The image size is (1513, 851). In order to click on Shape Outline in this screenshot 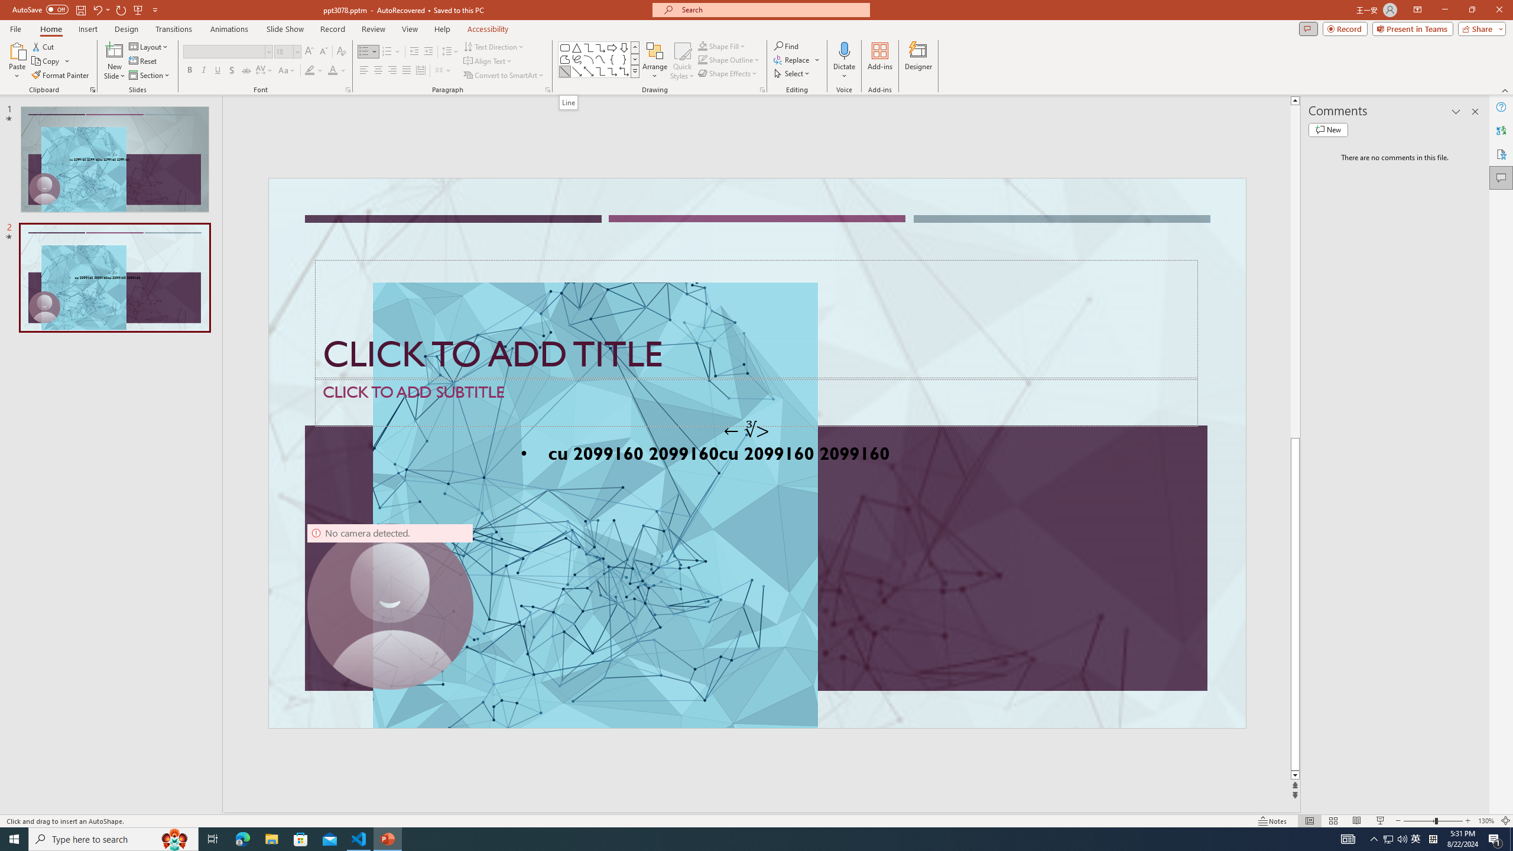, I will do `click(729, 59)`.